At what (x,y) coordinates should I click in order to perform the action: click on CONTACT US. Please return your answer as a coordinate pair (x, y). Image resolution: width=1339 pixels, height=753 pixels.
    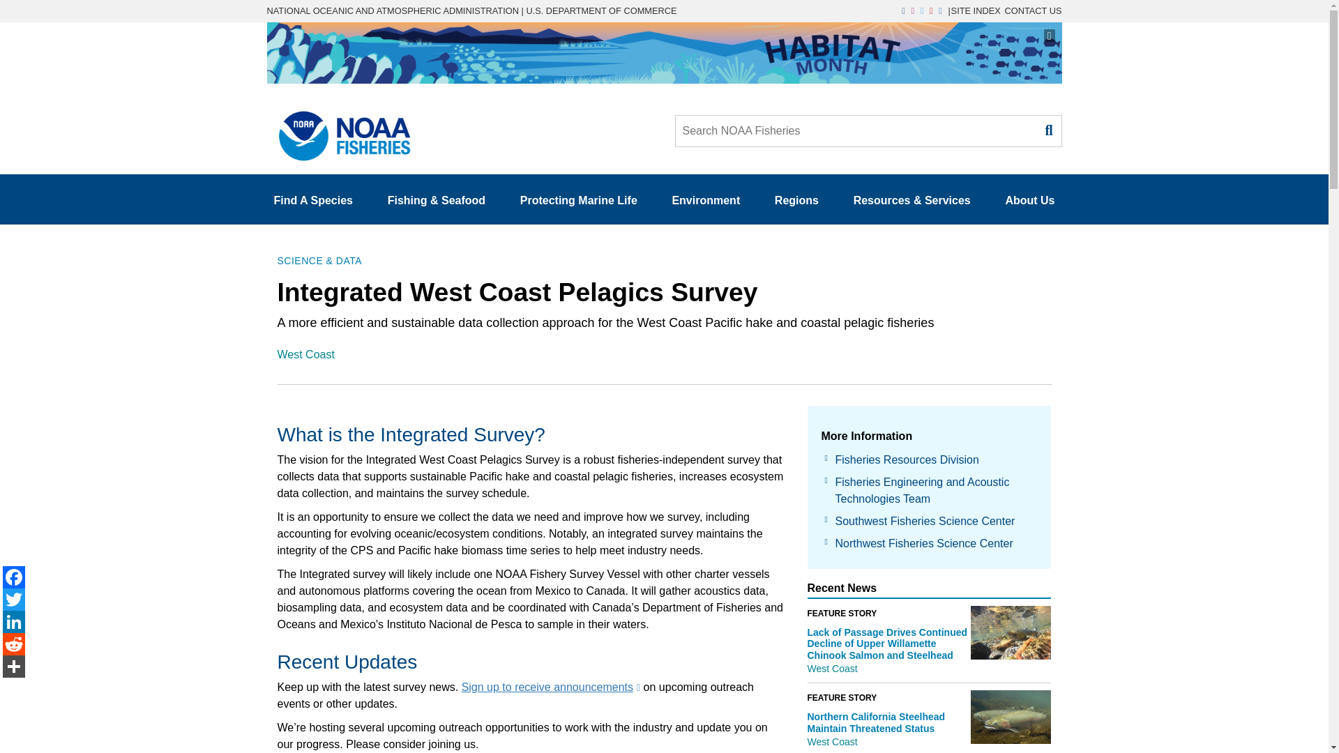
    Looking at the image, I should click on (1033, 10).